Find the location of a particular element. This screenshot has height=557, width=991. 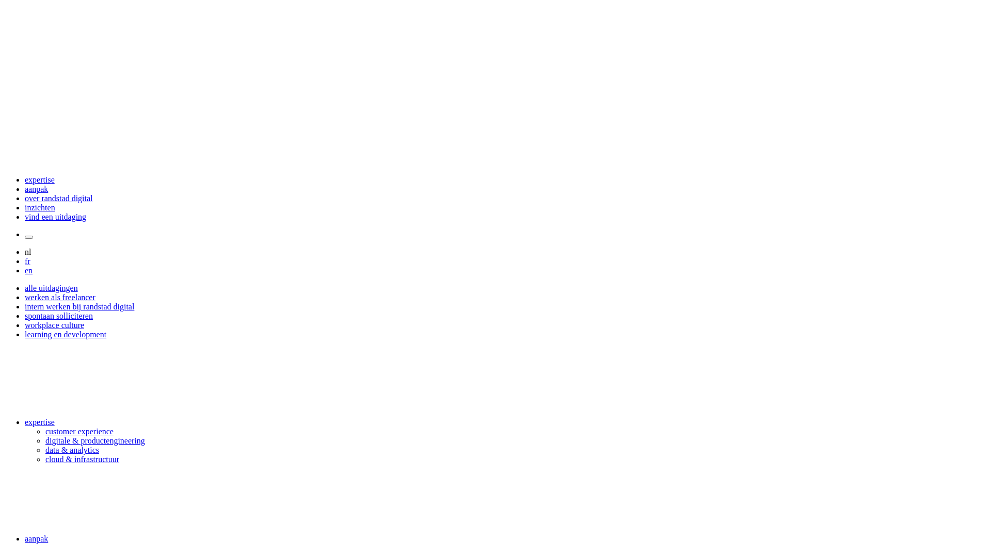

expertise is located at coordinates (40, 179).